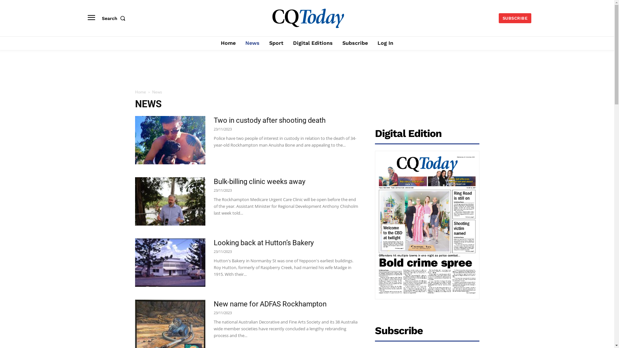 This screenshot has width=619, height=348. I want to click on SUBSCRIBE, so click(515, 18).